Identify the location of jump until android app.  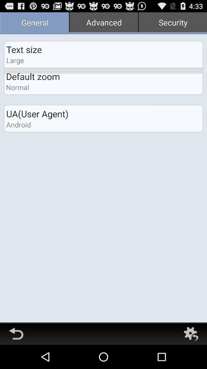
(18, 125).